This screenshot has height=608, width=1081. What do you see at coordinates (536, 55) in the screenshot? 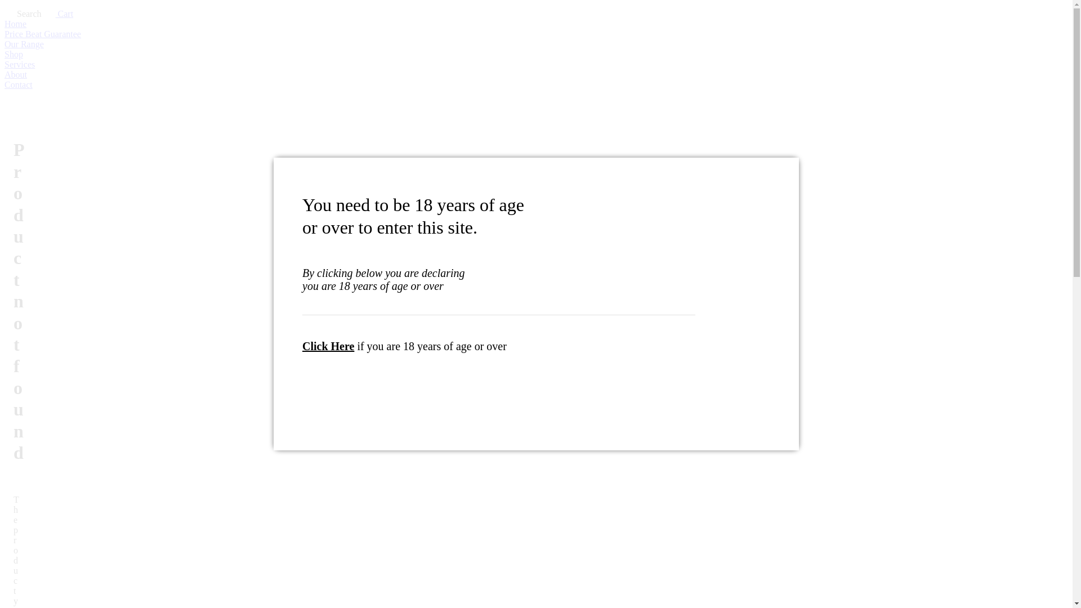
I see `Shop` at bounding box center [536, 55].